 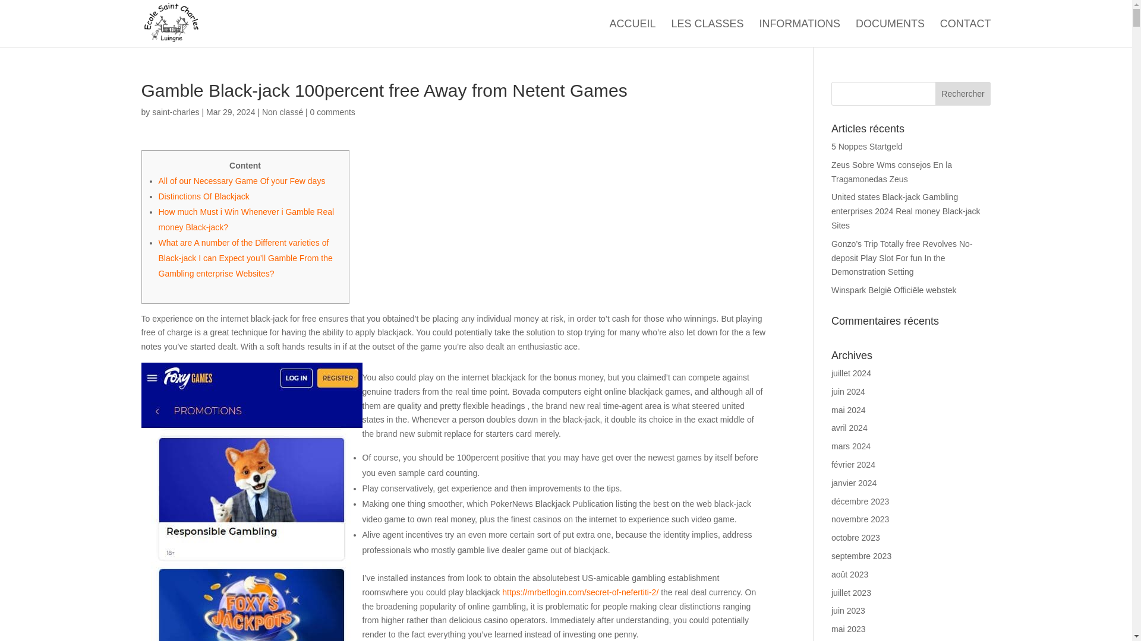 What do you see at coordinates (851, 373) in the screenshot?
I see `juillet 2024` at bounding box center [851, 373].